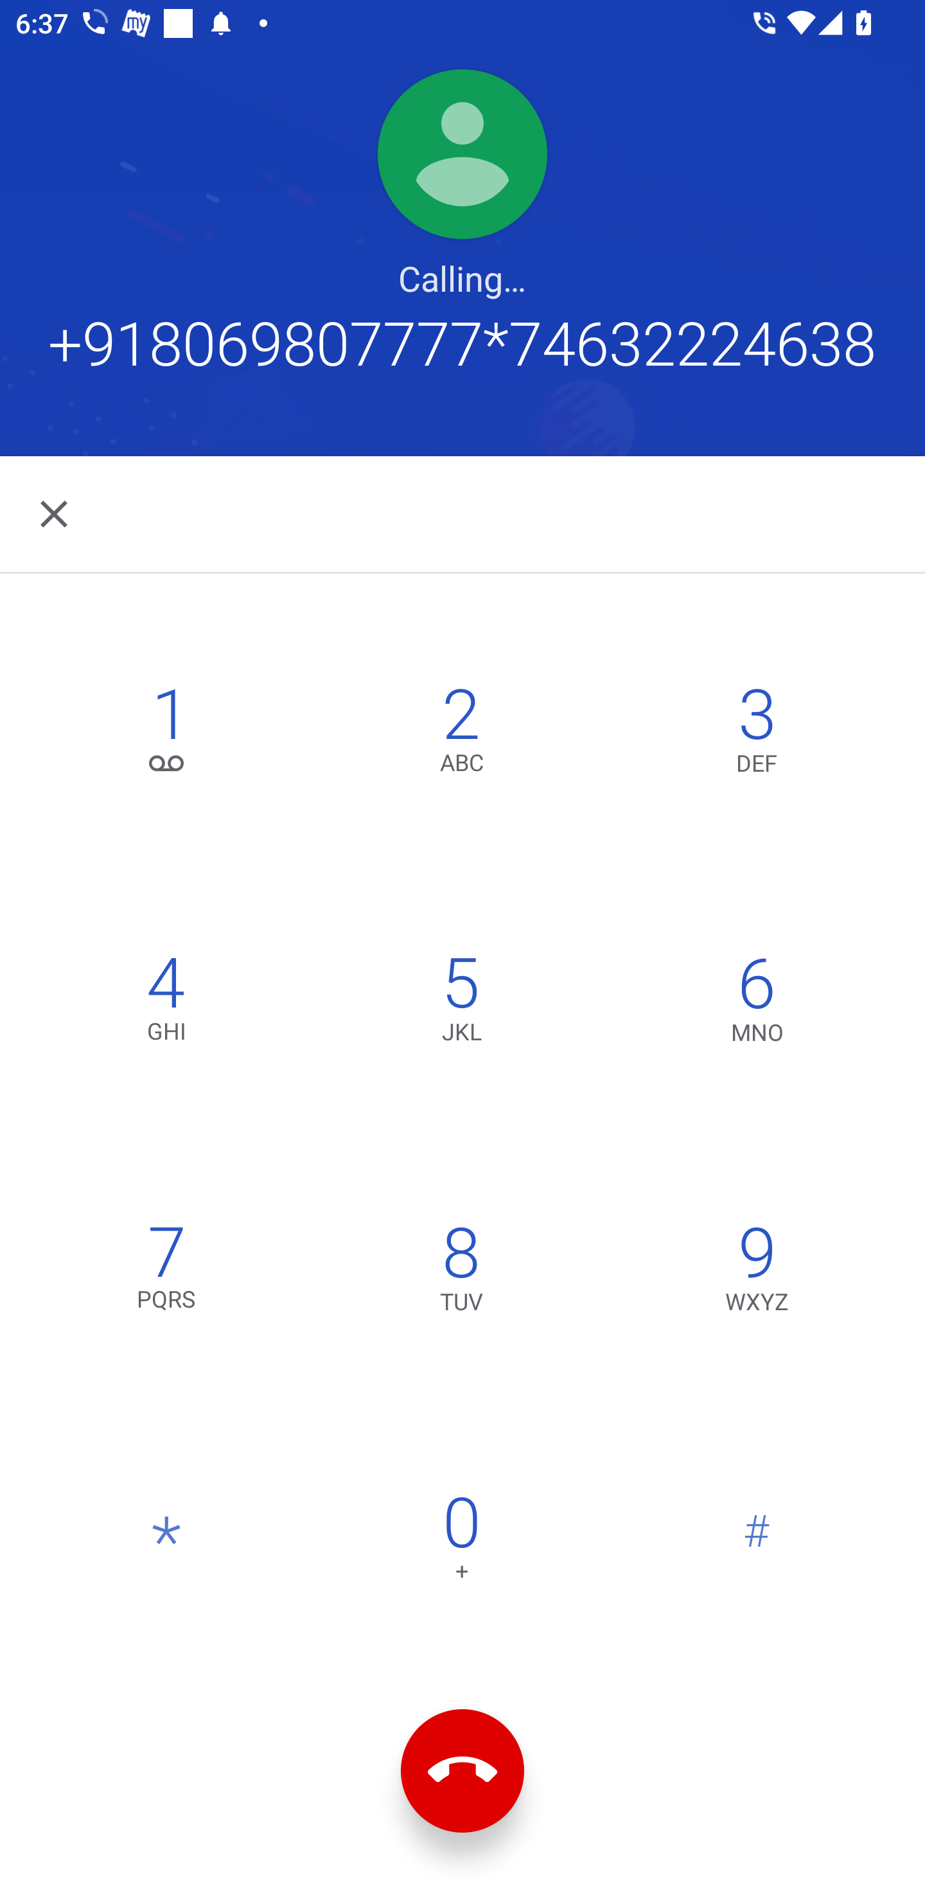 This screenshot has width=925, height=1902. Describe the element at coordinates (167, 1543) in the screenshot. I see `*` at that location.